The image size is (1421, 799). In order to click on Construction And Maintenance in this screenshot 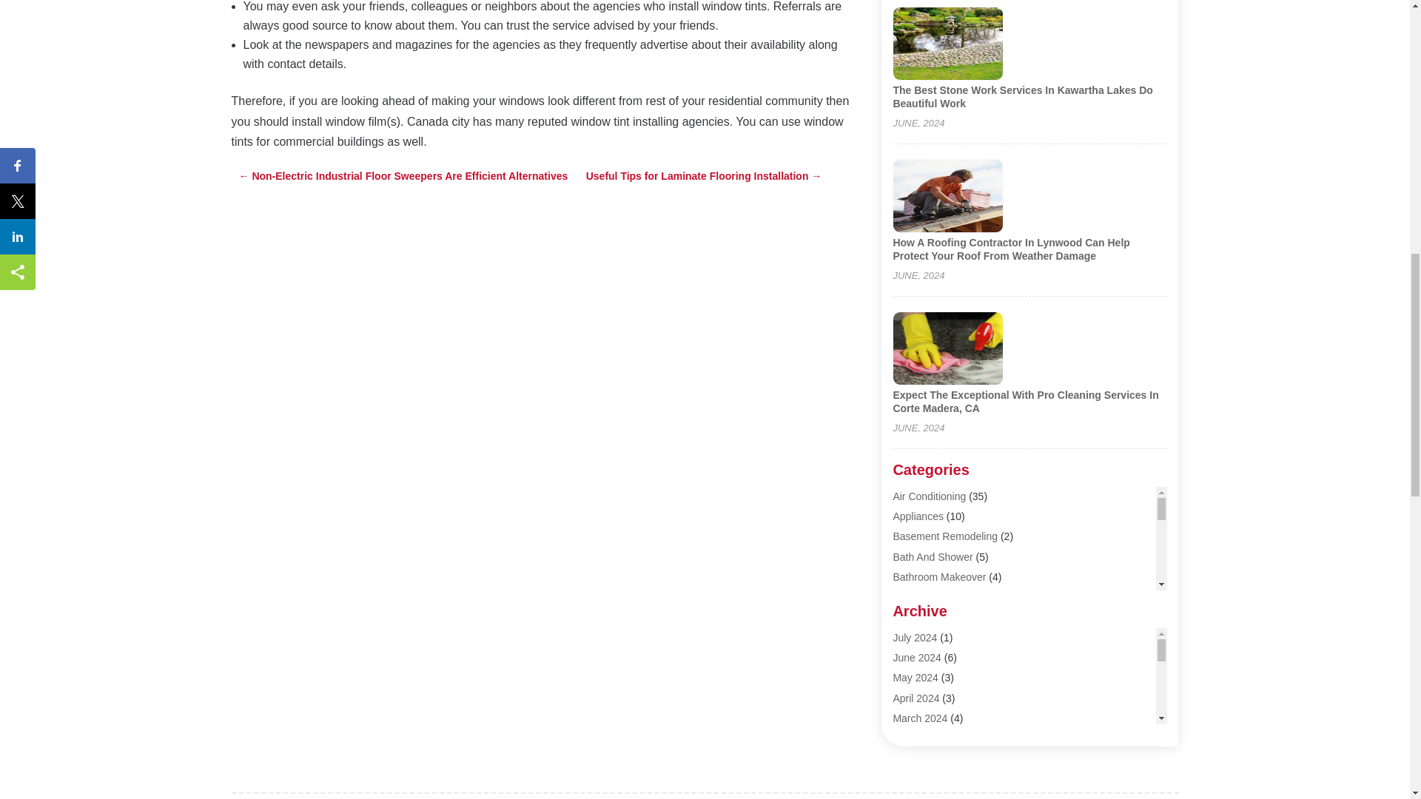, I will do `click(963, 778)`.